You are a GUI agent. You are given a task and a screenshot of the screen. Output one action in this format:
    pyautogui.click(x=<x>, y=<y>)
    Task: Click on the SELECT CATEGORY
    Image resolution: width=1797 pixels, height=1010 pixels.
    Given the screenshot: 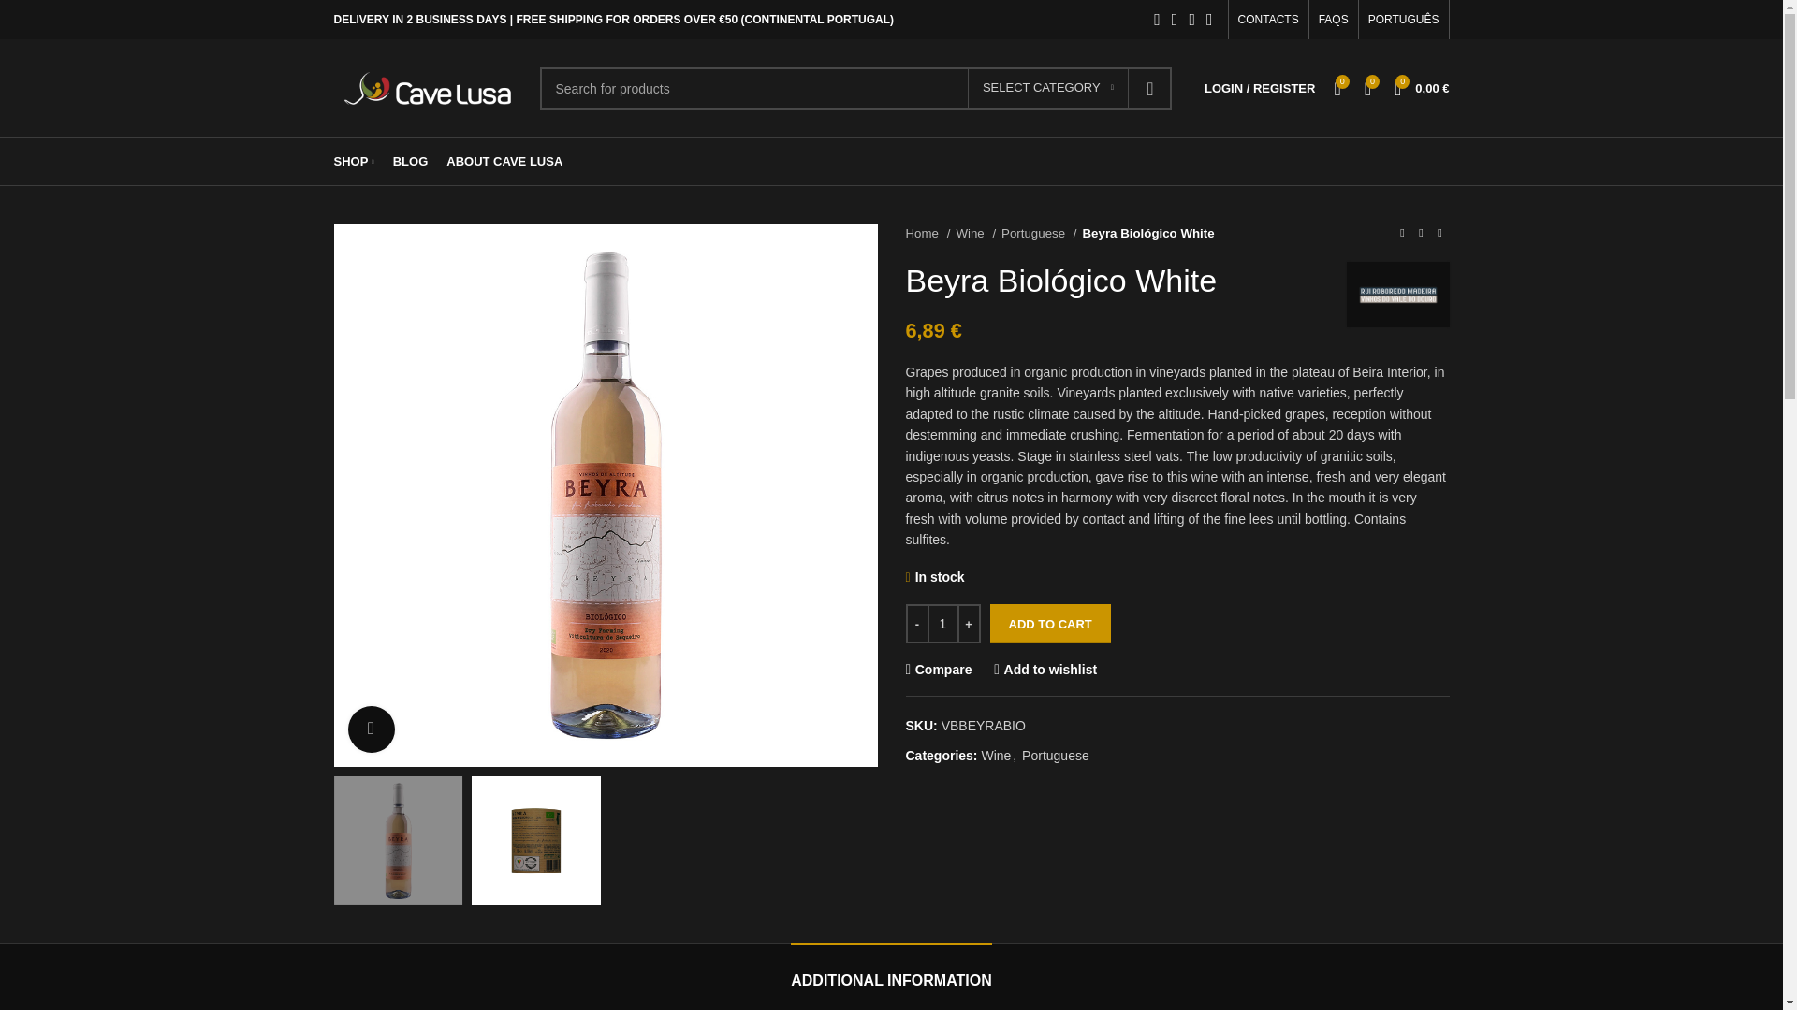 What is the action you would take?
    pyautogui.click(x=1048, y=88)
    